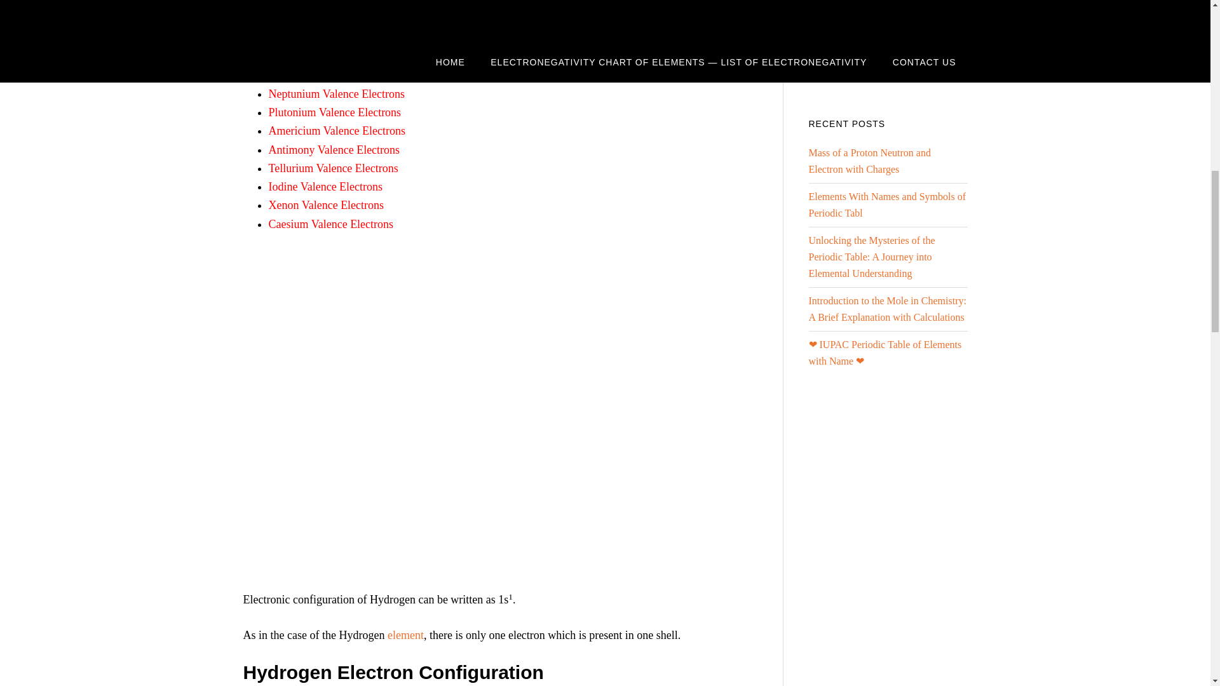 The height and width of the screenshot is (686, 1220). I want to click on Moscovium Valence Electrons, so click(338, 19).